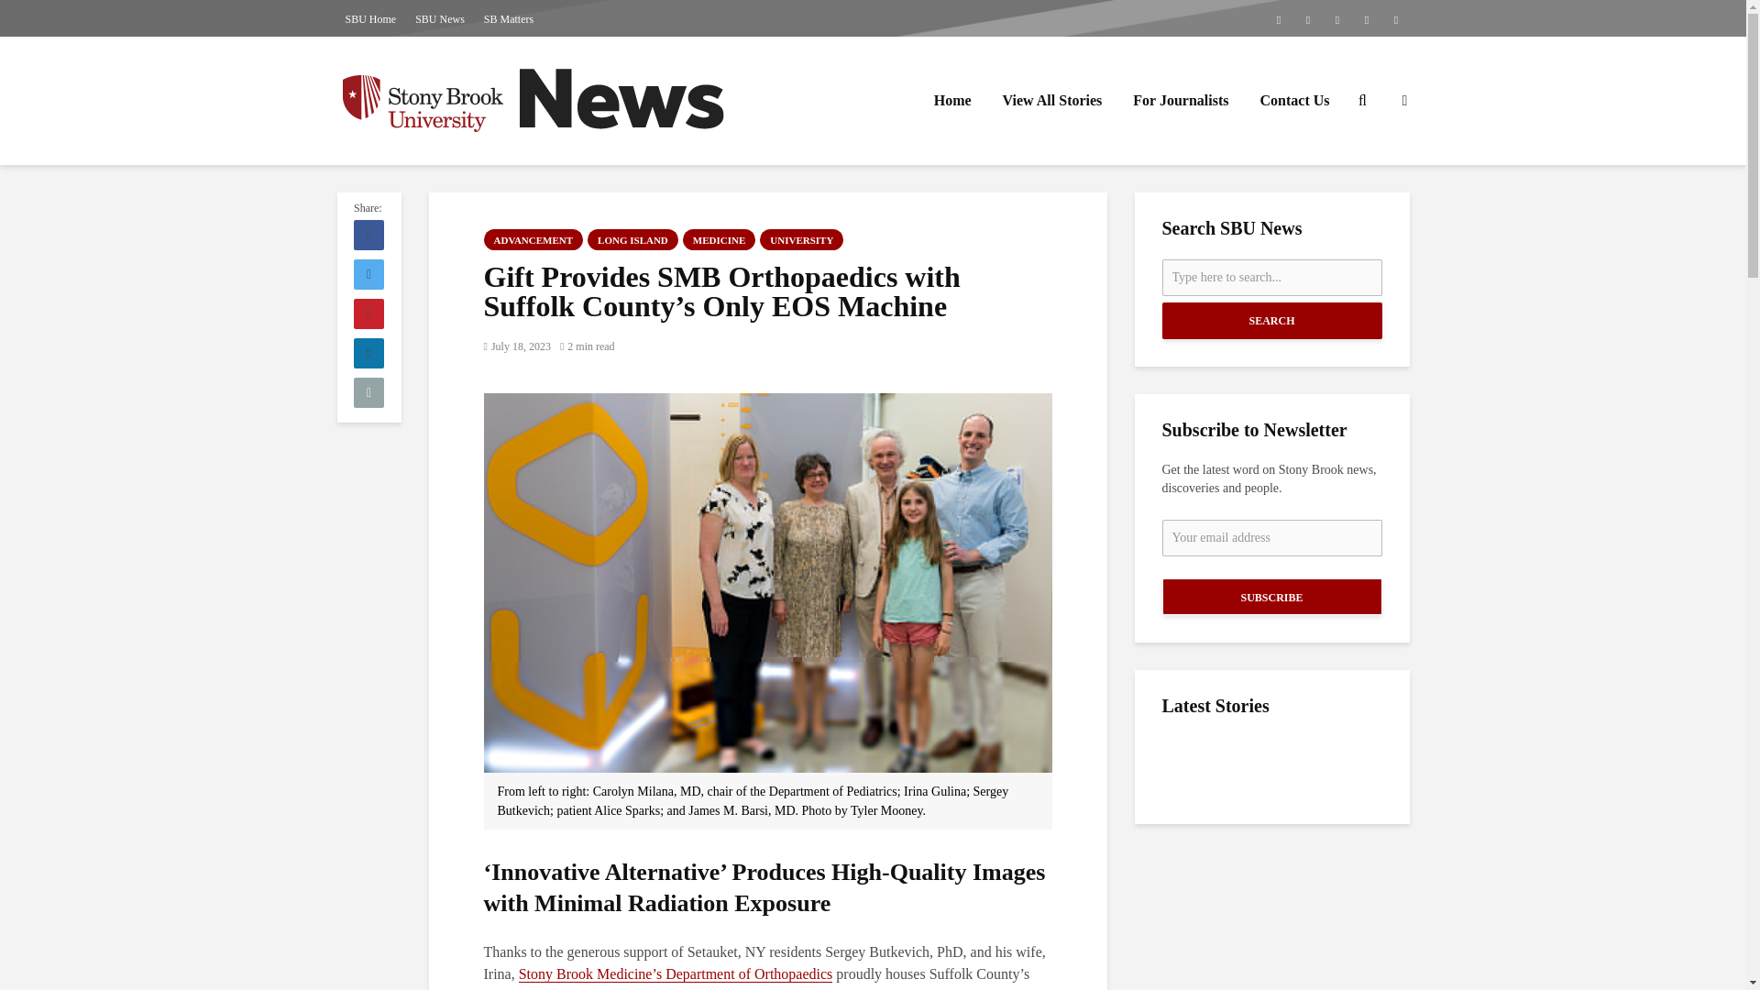 The height and width of the screenshot is (990, 1760). Describe the element at coordinates (953, 100) in the screenshot. I see `Home` at that location.